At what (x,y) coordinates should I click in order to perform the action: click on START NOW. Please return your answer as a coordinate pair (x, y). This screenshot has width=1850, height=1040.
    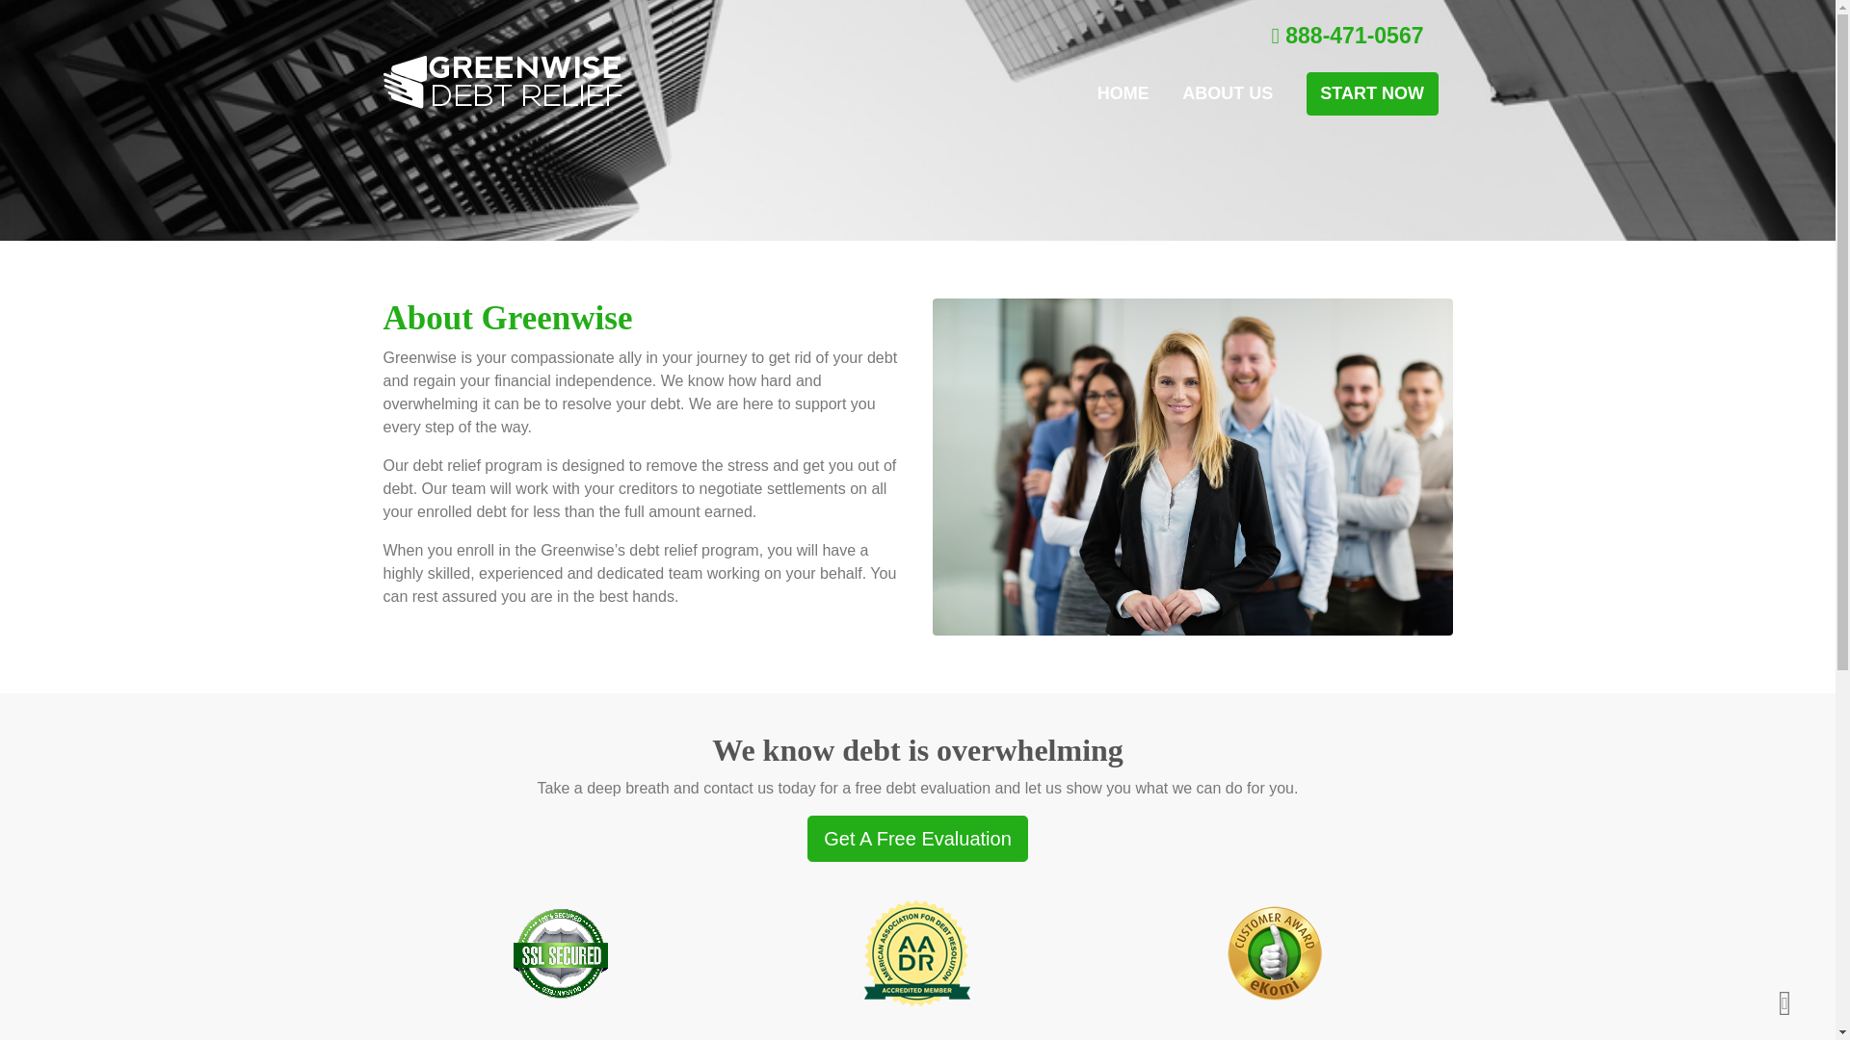
    Looking at the image, I should click on (1372, 92).